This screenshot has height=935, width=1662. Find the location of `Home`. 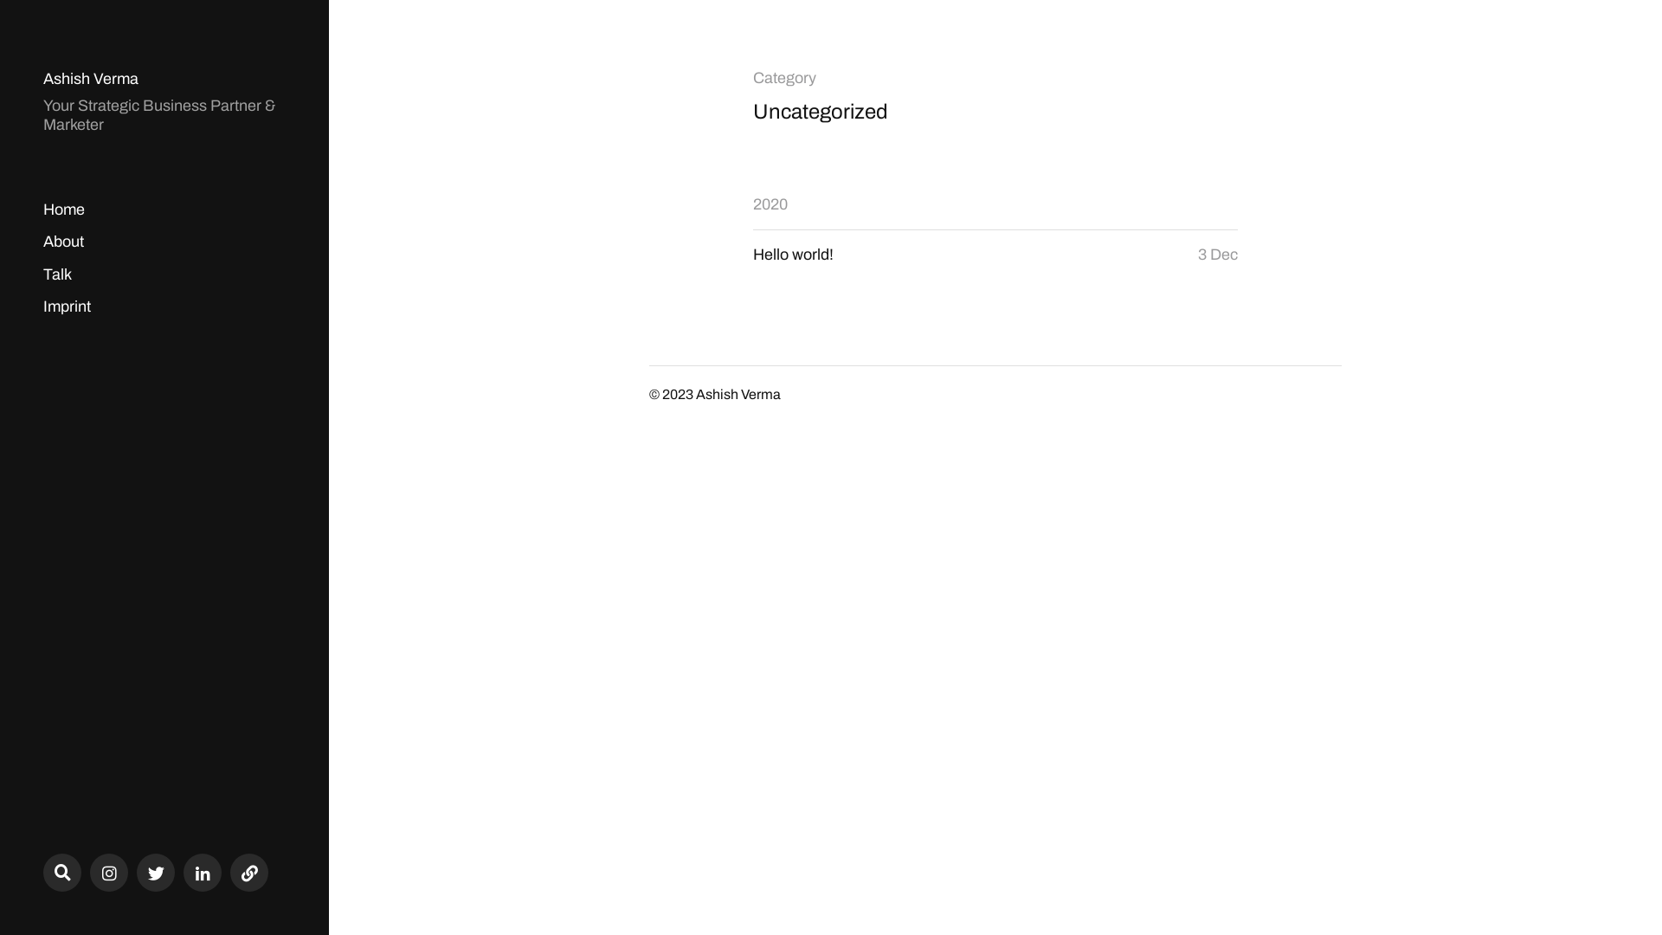

Home is located at coordinates (64, 210).